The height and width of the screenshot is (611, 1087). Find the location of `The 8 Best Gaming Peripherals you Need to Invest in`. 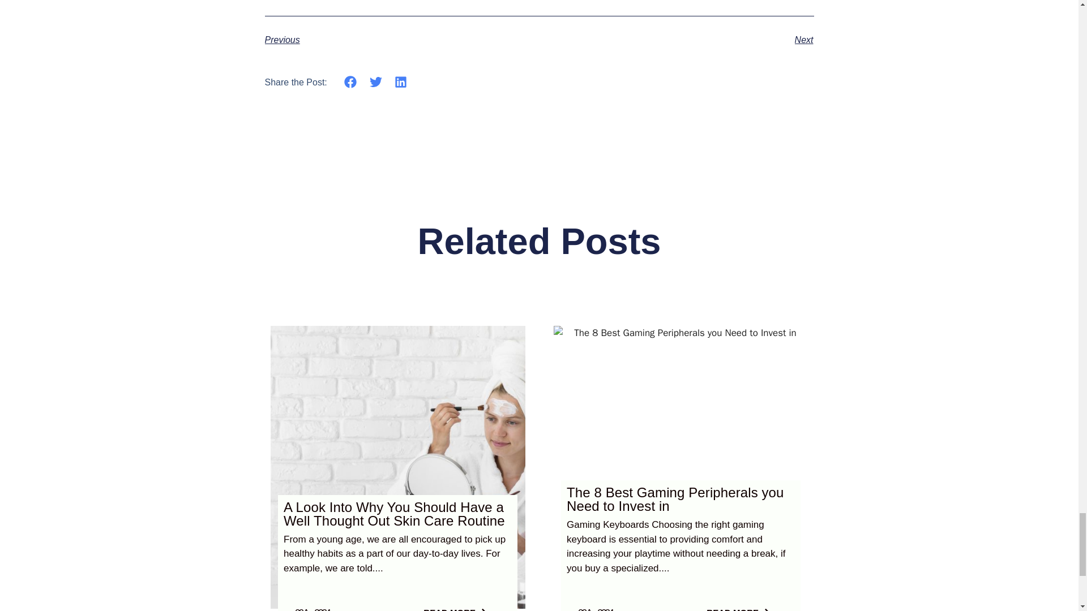

The 8 Best Gaming Peripherals you Need to Invest in is located at coordinates (675, 499).